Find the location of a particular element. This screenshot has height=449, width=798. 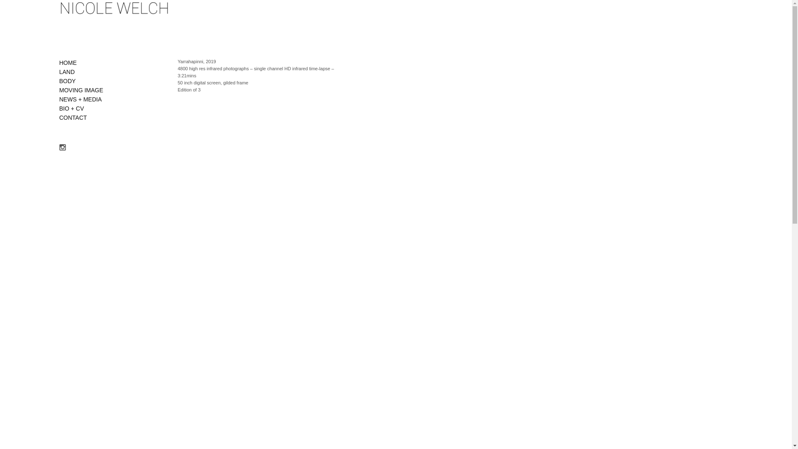

NEWS + MEDIA is located at coordinates (80, 99).